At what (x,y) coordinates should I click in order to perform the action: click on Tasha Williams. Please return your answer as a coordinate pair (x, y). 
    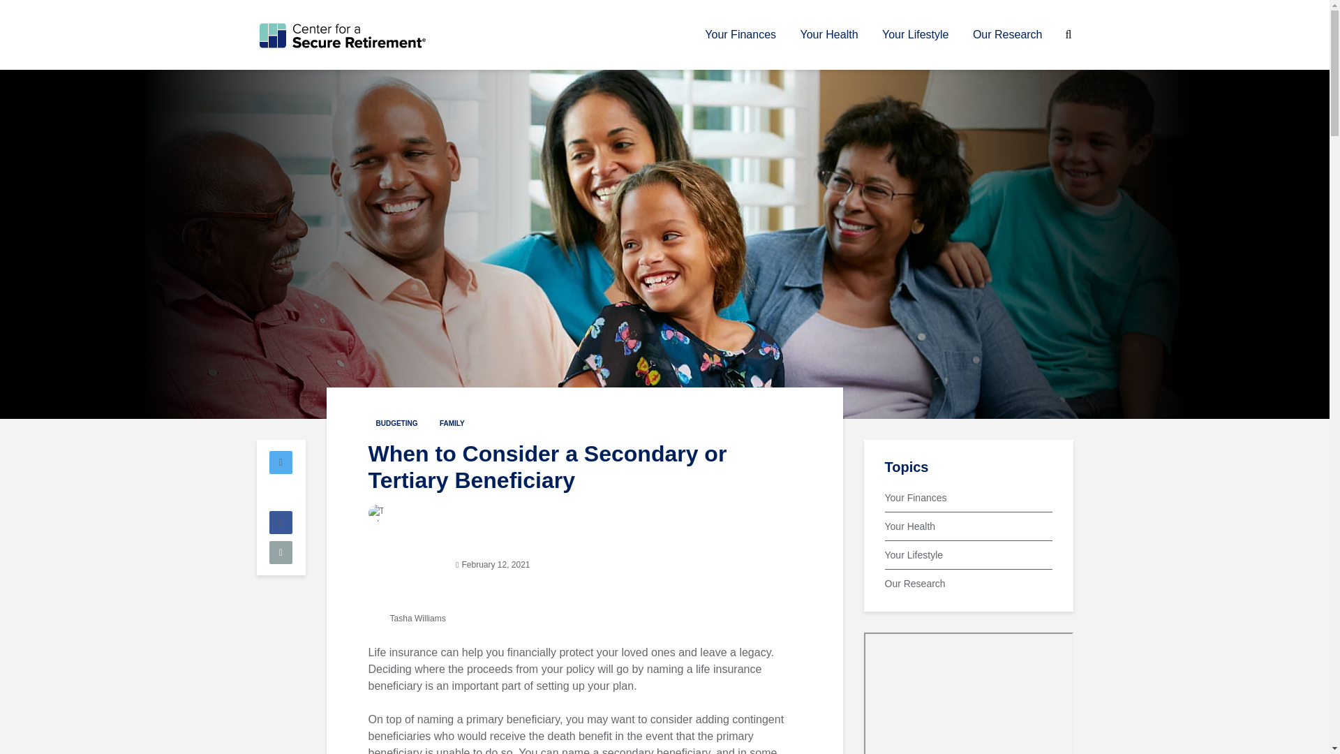
    Looking at the image, I should click on (408, 619).